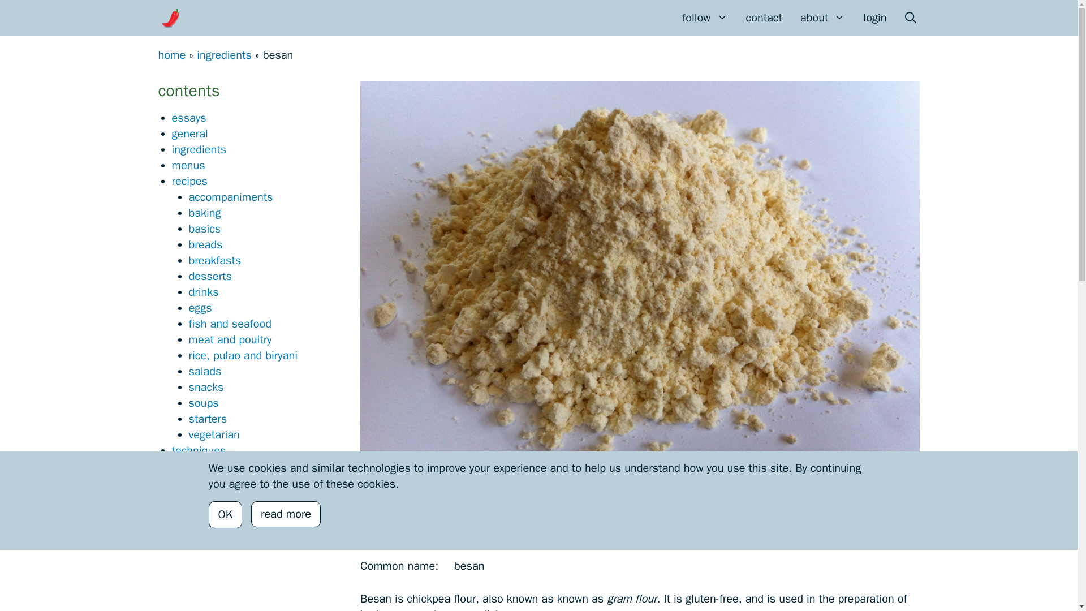 Image resolution: width=1086 pixels, height=611 pixels. Describe the element at coordinates (204, 292) in the screenshot. I see `drinks` at that location.